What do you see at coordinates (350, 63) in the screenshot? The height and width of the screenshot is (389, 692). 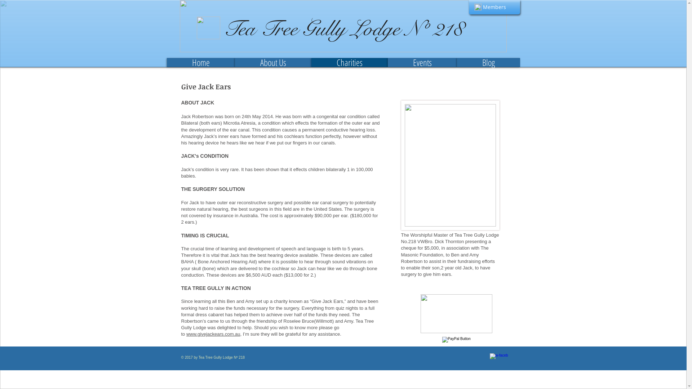 I see `Charities` at bounding box center [350, 63].